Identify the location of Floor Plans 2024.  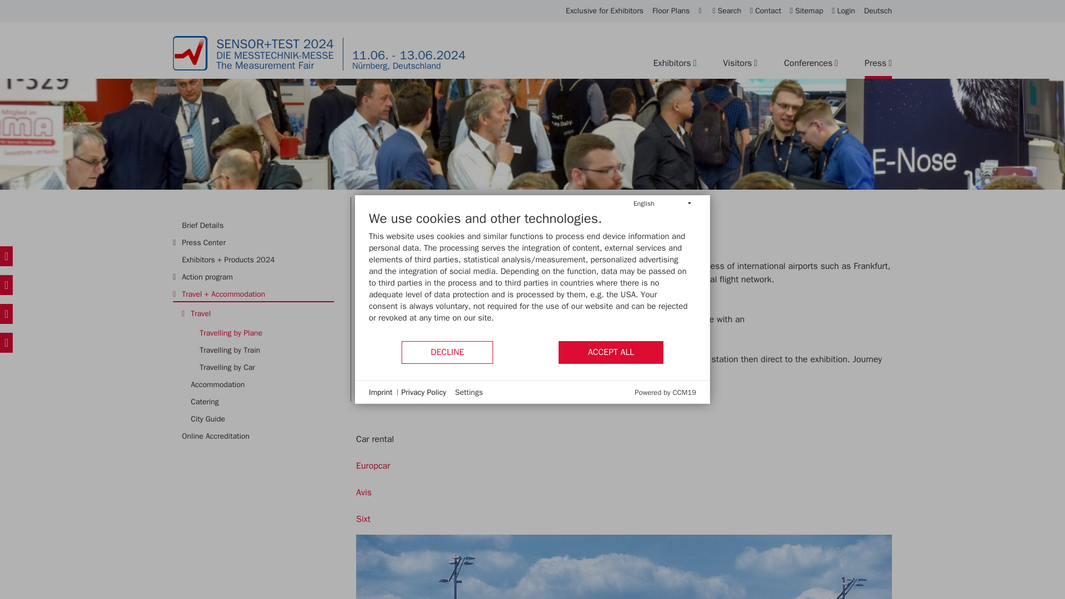
(670, 11).